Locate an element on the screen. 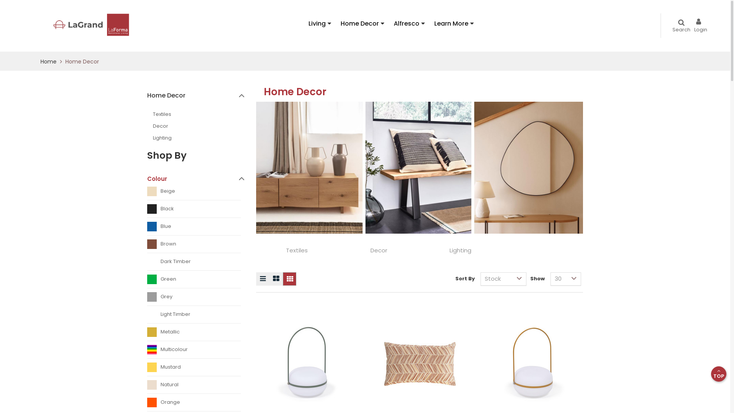 The image size is (734, 413). Blue is located at coordinates (194, 229).